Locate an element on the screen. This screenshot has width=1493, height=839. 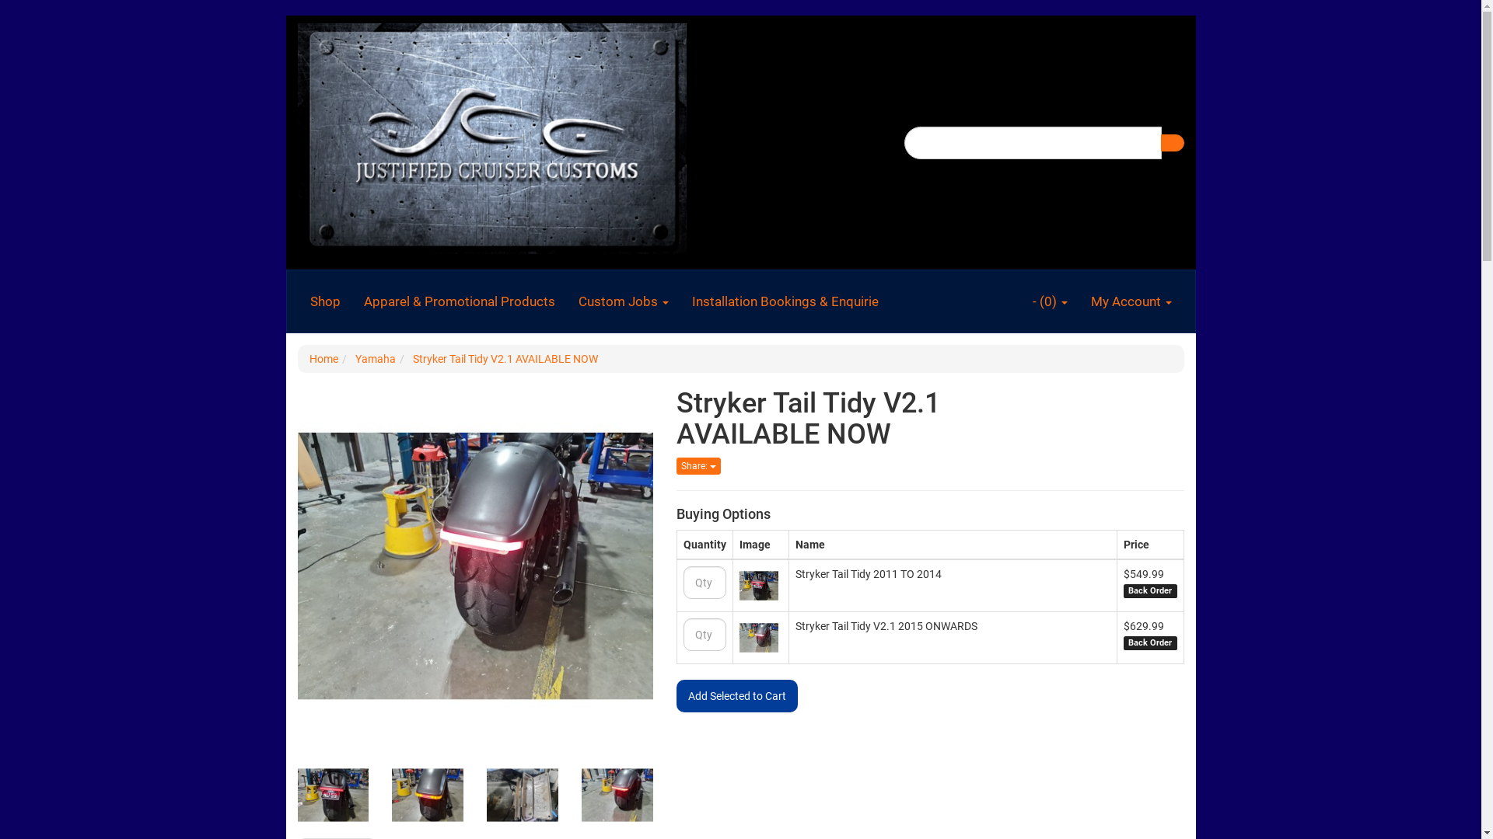
Shop is located at coordinates (325, 301).